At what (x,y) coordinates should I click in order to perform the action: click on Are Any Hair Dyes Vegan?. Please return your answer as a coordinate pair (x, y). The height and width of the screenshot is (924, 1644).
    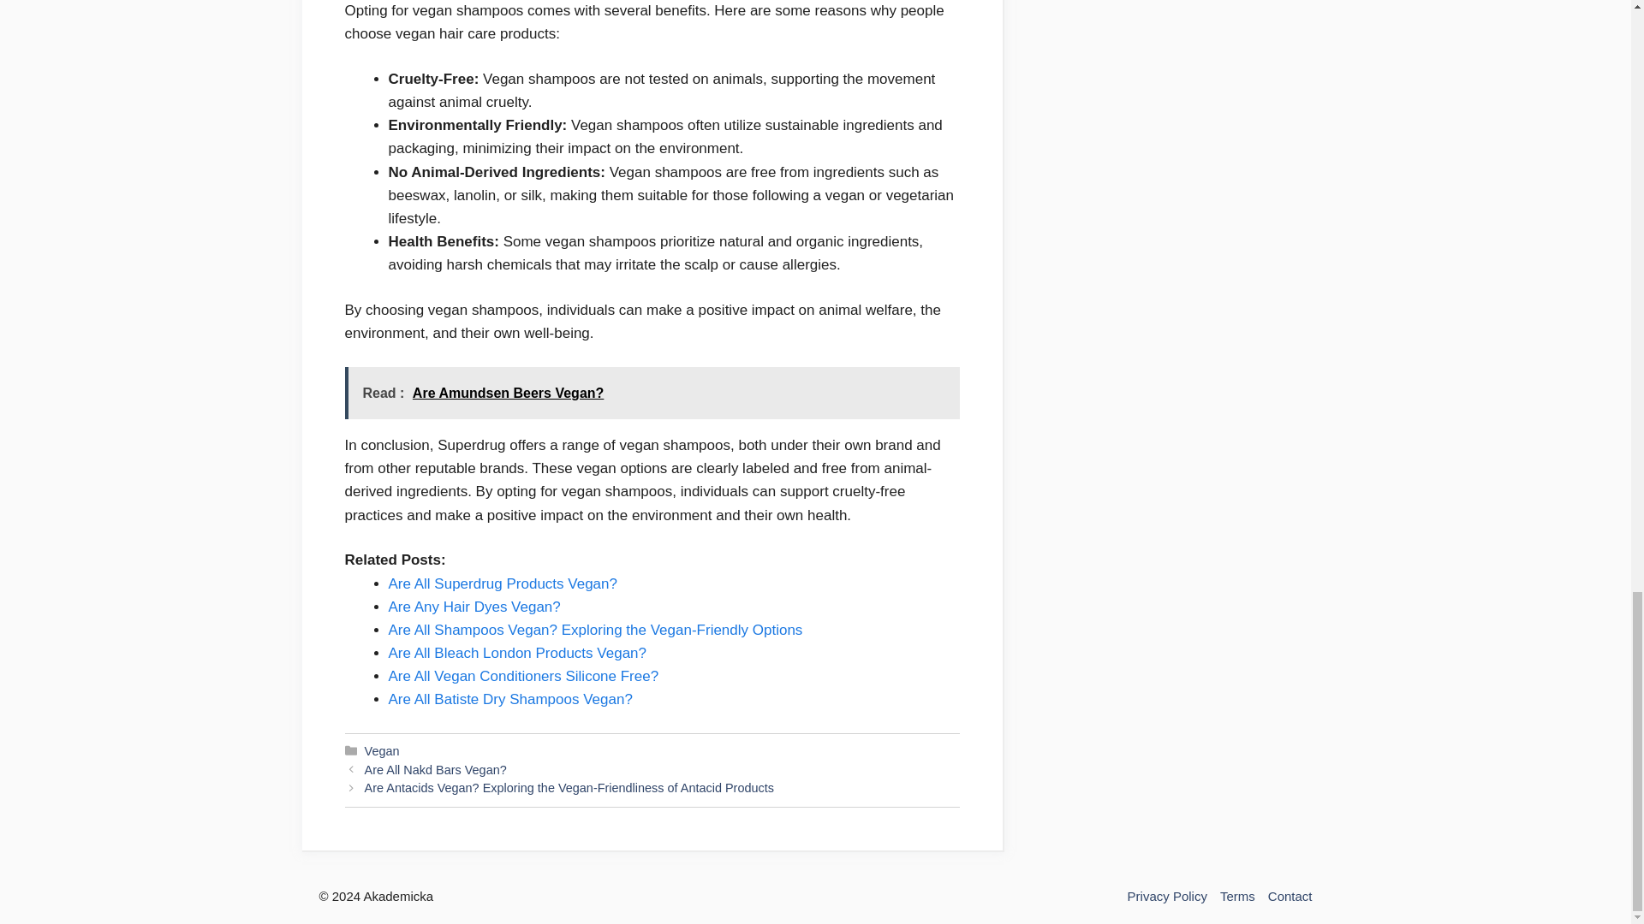
    Looking at the image, I should click on (474, 607).